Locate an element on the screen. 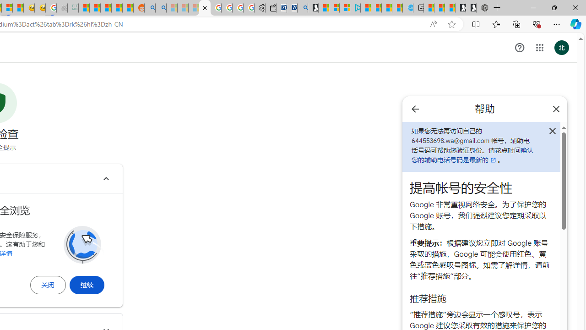  Student Loan Update: Forgiveness Program Ends This Month is located at coordinates (117, 8).